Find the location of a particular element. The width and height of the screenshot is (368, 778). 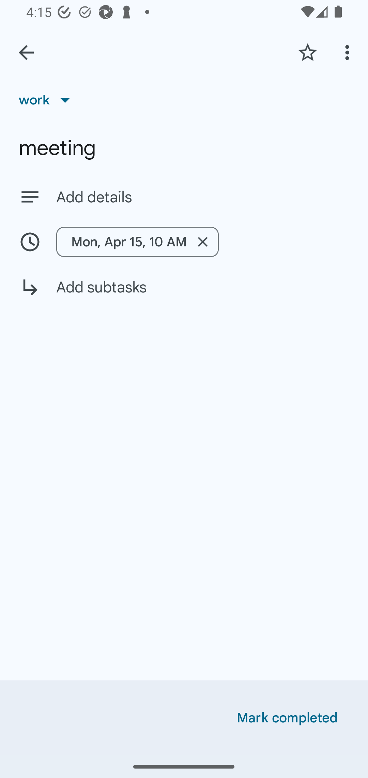

Back is located at coordinates (26, 53).